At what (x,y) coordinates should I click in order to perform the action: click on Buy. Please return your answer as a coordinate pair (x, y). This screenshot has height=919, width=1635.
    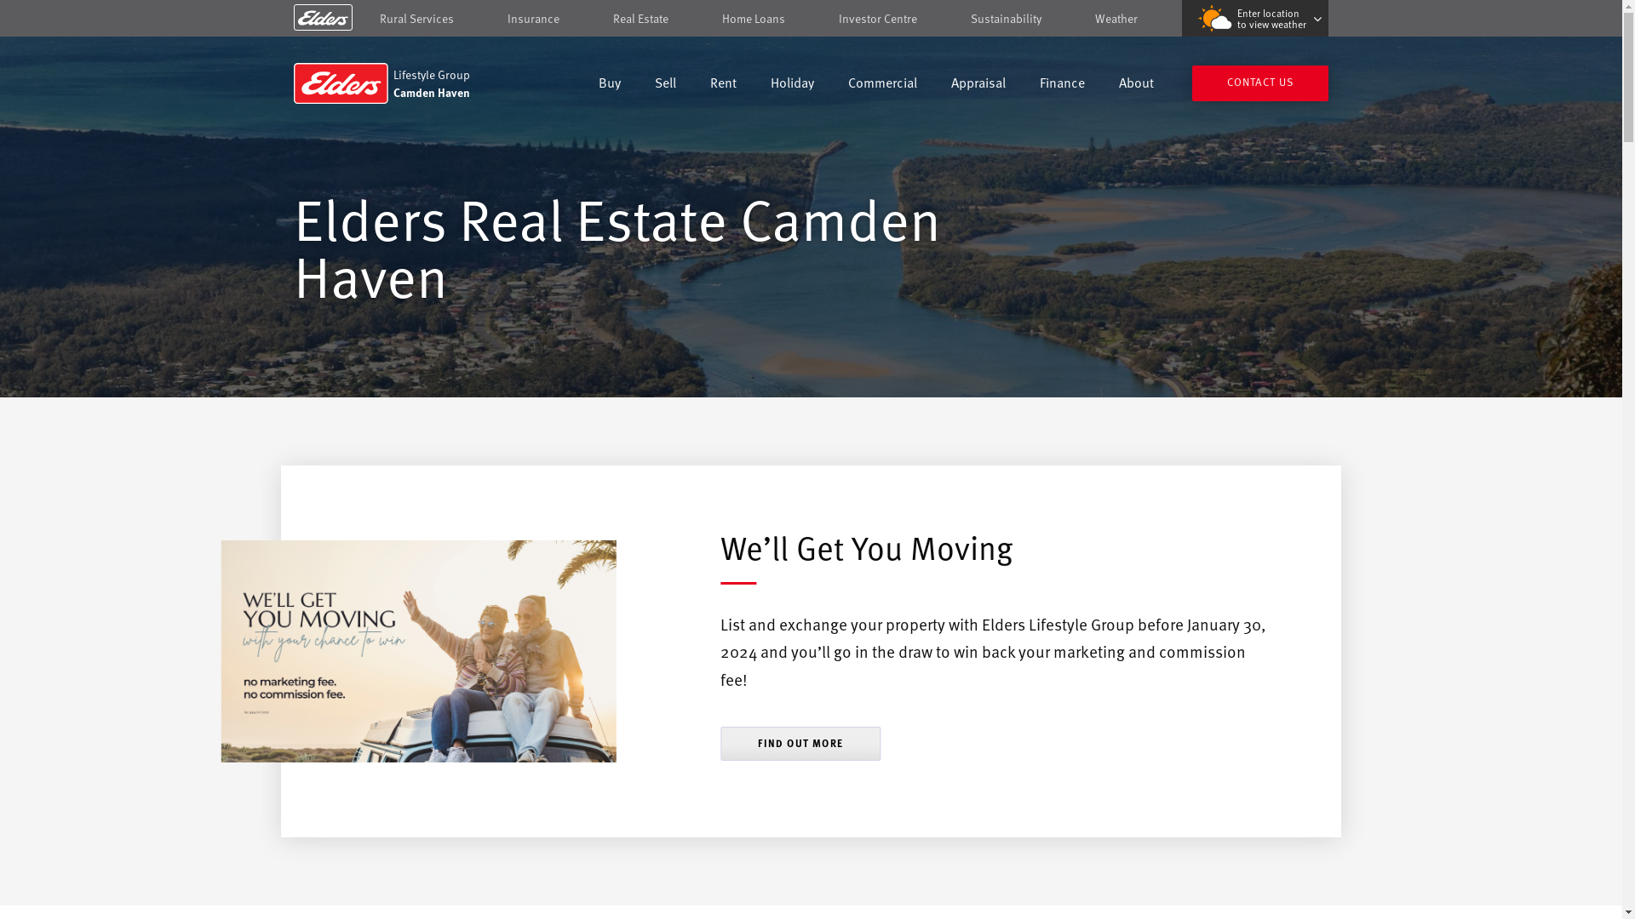
    Looking at the image, I should click on (610, 85).